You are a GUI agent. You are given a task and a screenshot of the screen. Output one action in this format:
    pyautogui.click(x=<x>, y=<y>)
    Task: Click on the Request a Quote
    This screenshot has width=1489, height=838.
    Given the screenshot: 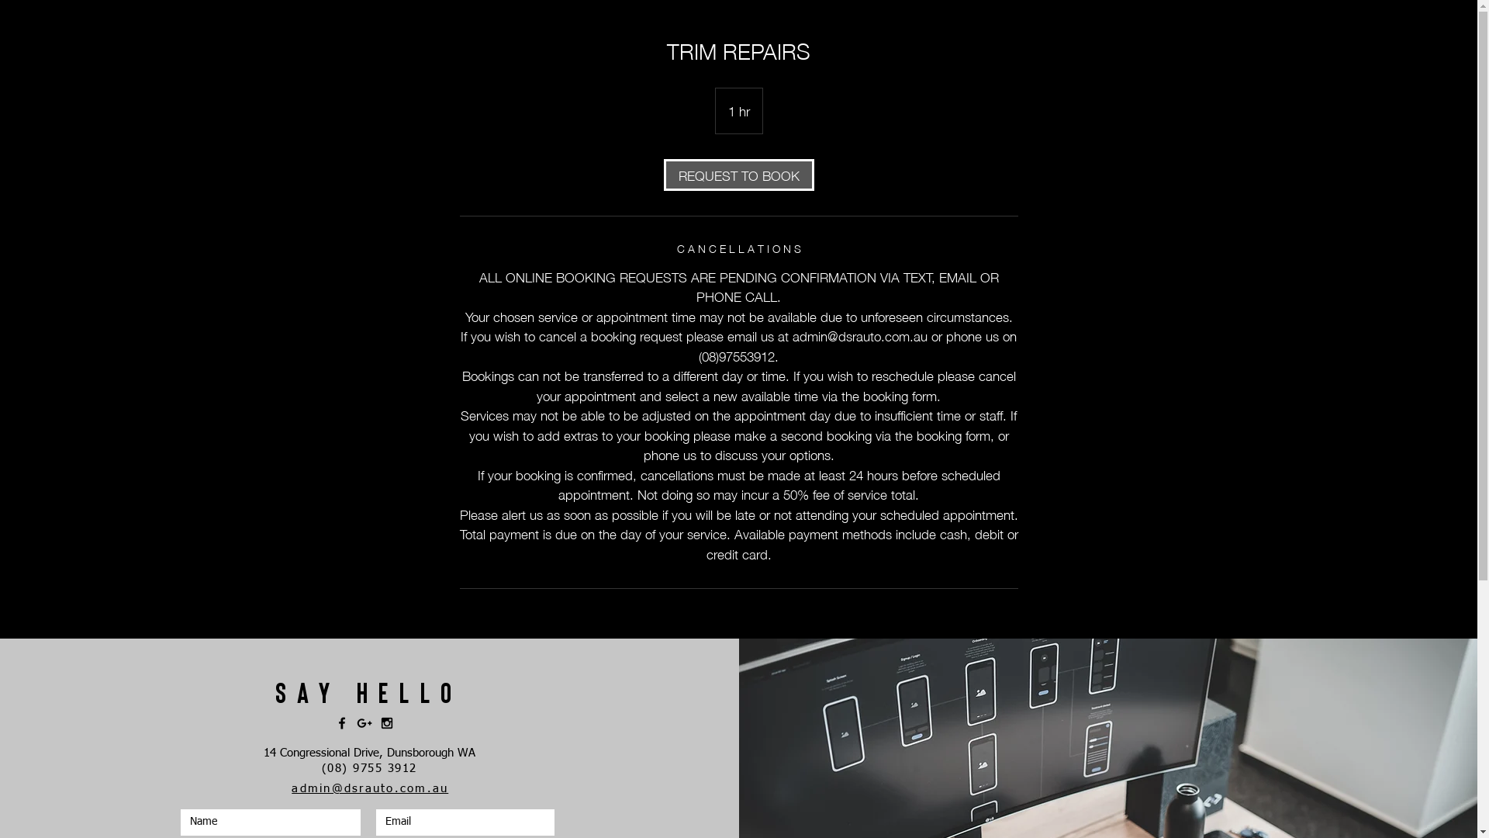 What is the action you would take?
    pyautogui.click(x=592, y=42)
    